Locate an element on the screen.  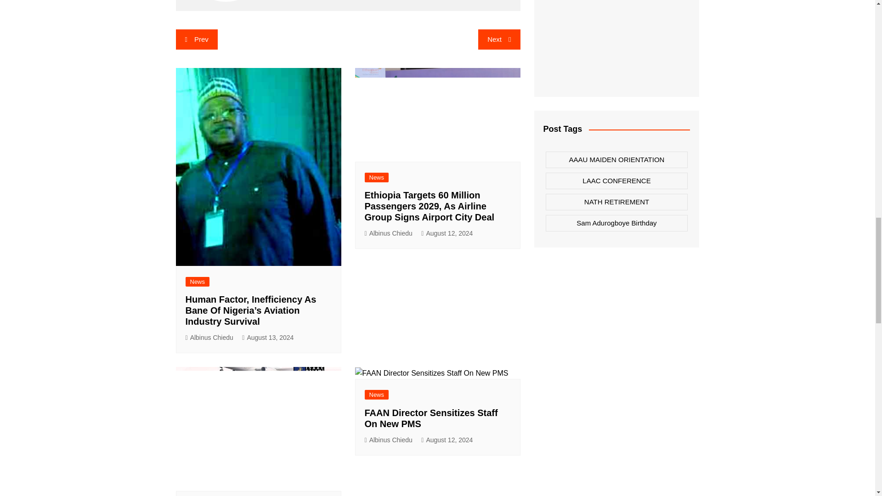
Prev is located at coordinates (196, 39).